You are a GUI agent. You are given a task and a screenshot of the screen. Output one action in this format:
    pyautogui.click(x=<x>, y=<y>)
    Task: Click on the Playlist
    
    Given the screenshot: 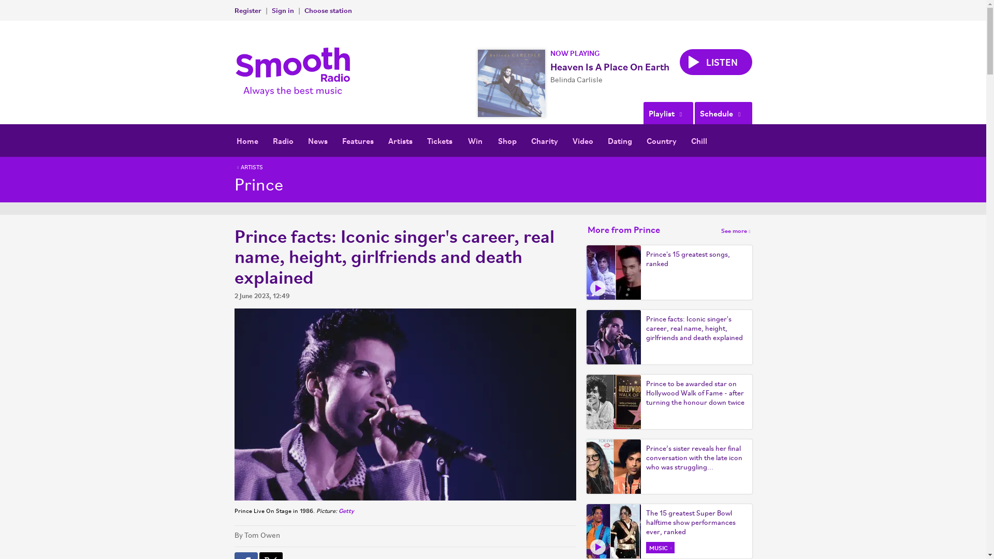 What is the action you would take?
    pyautogui.click(x=668, y=113)
    